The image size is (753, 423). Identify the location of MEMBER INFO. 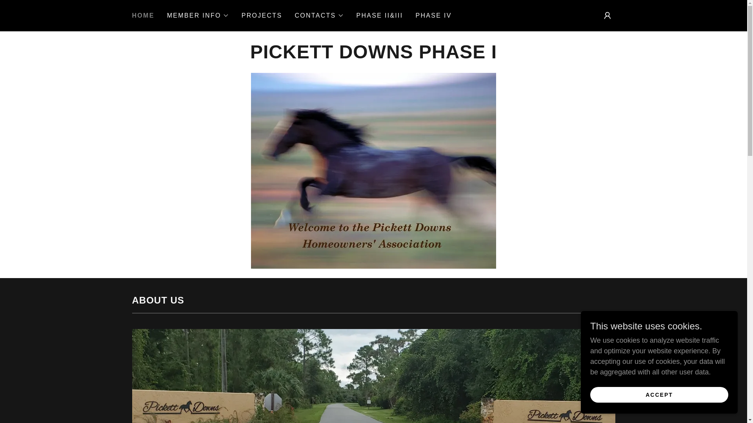
(198, 16).